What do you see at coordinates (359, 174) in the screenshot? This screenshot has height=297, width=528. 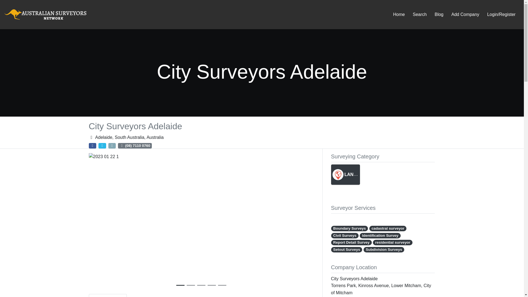 I see `LAND SURVEYORS` at bounding box center [359, 174].